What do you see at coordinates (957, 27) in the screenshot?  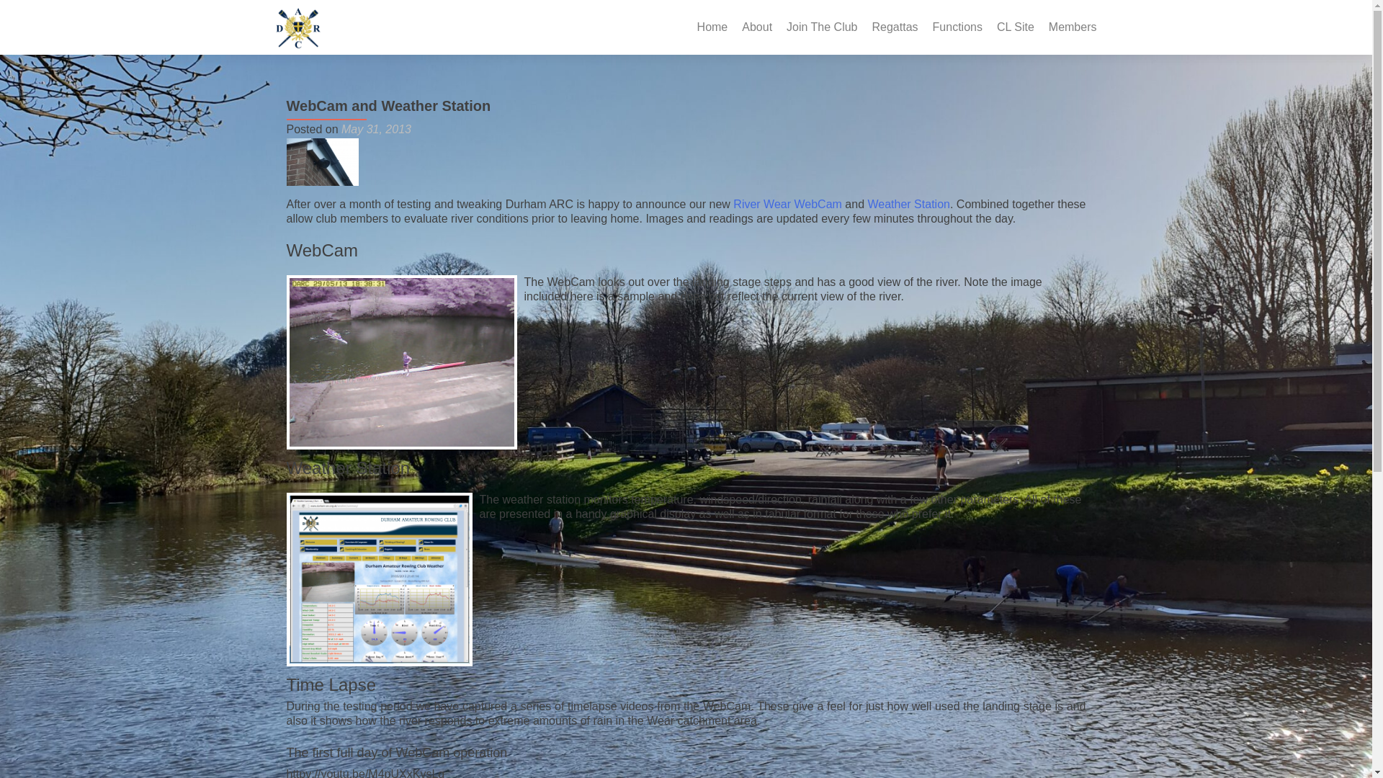 I see `Functions` at bounding box center [957, 27].